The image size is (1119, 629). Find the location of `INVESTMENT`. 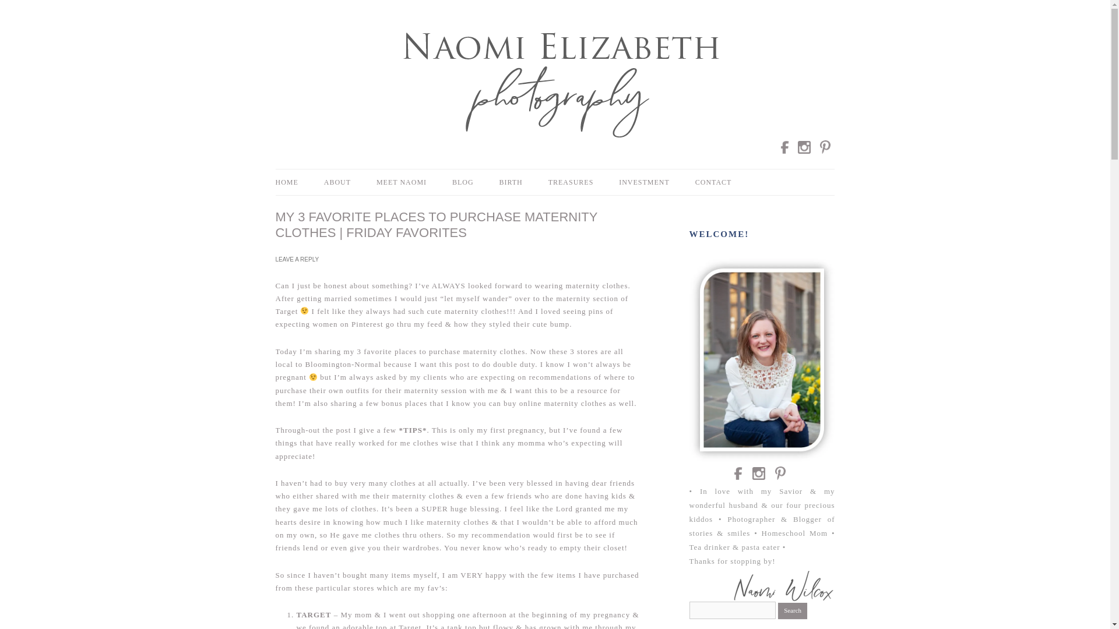

INVESTMENT is located at coordinates (643, 182).